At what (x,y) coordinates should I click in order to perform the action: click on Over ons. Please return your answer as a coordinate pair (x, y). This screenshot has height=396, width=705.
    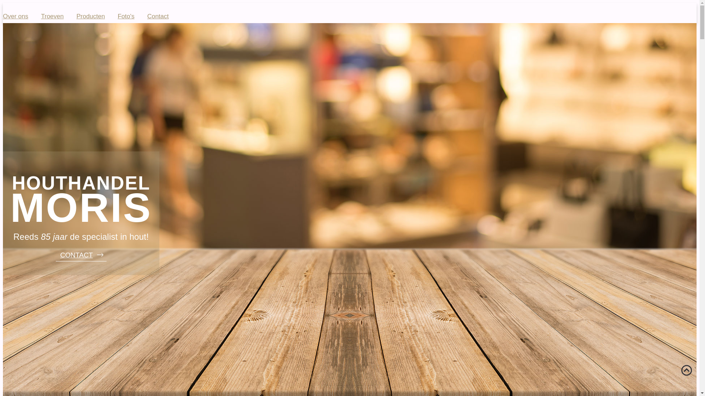
    Looking at the image, I should click on (15, 16).